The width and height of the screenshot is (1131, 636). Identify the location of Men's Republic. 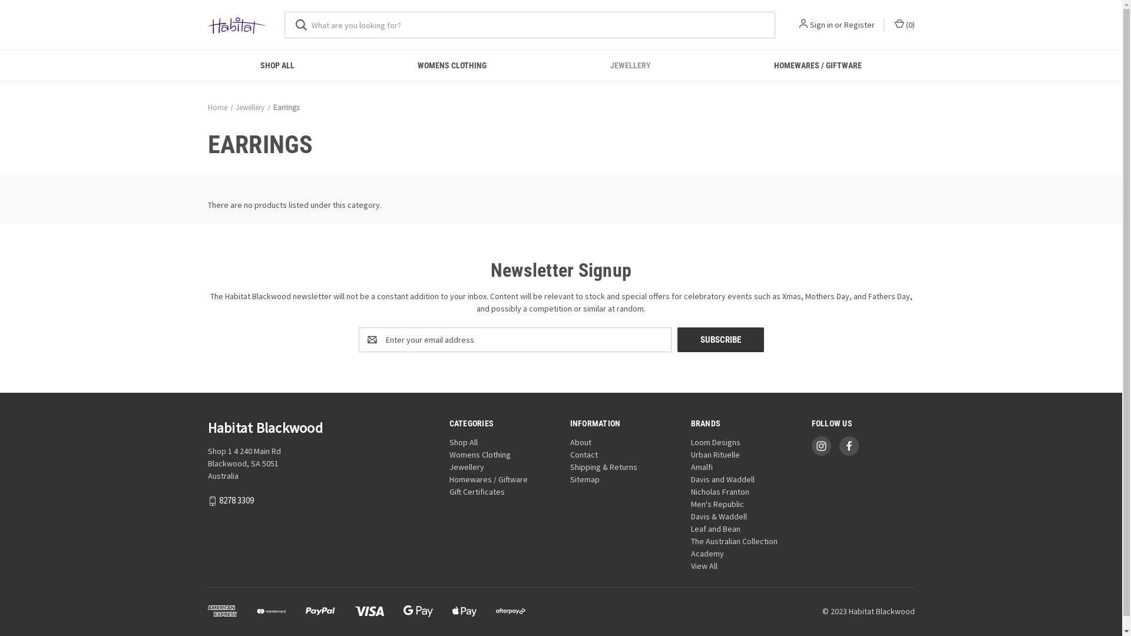
(717, 504).